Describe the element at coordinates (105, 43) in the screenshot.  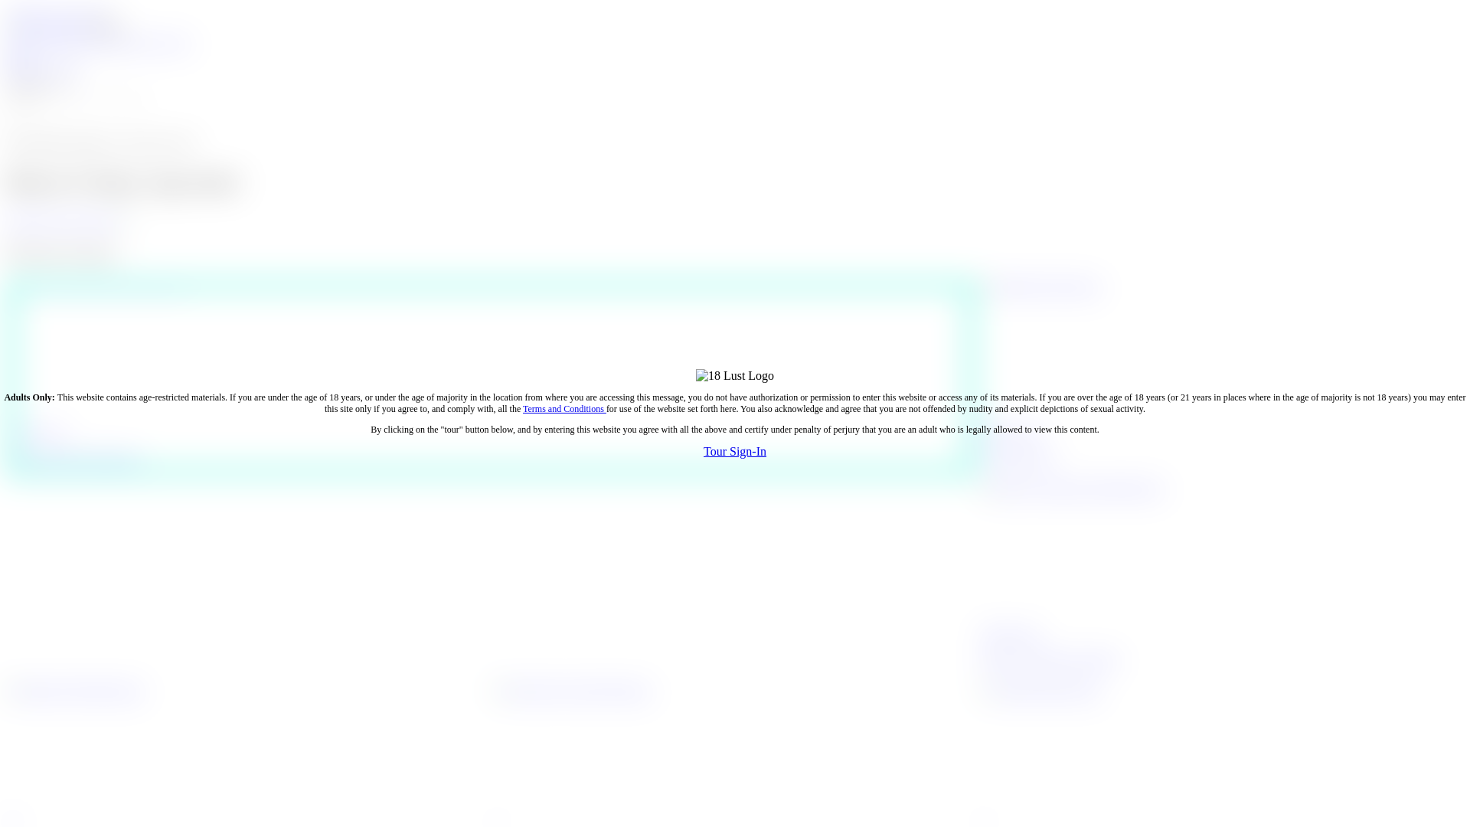
I see `Tags` at that location.